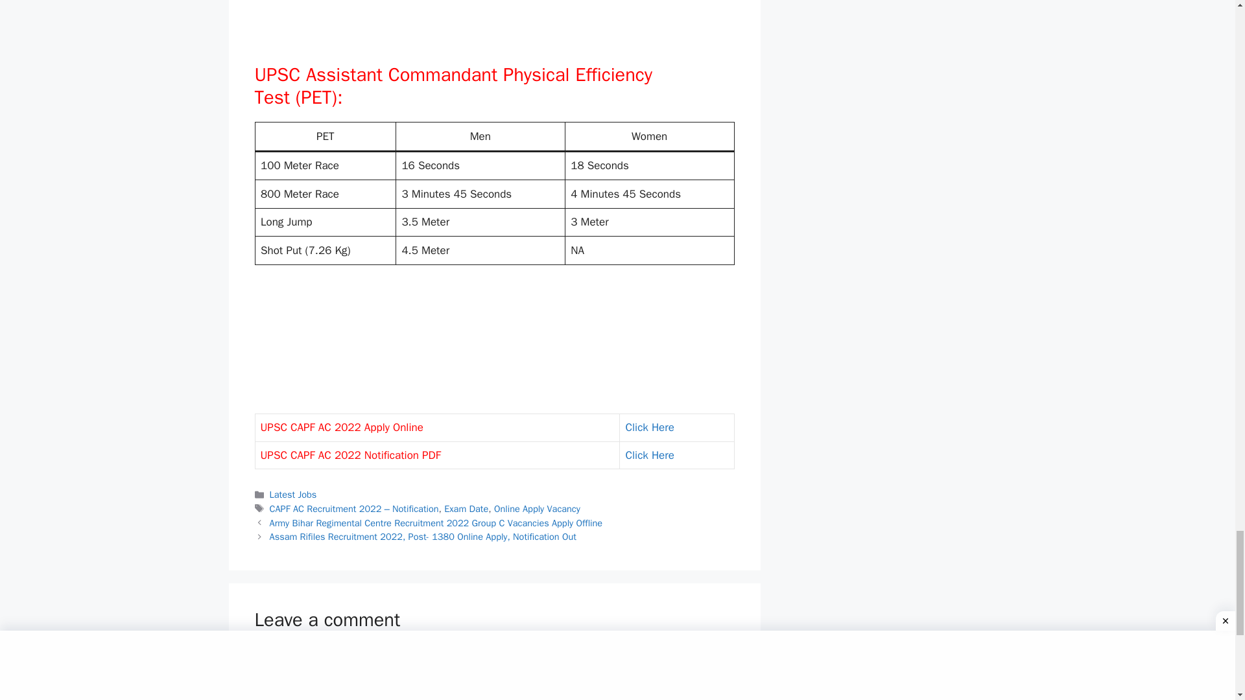 The width and height of the screenshot is (1245, 700). I want to click on Exam Date, so click(466, 508).